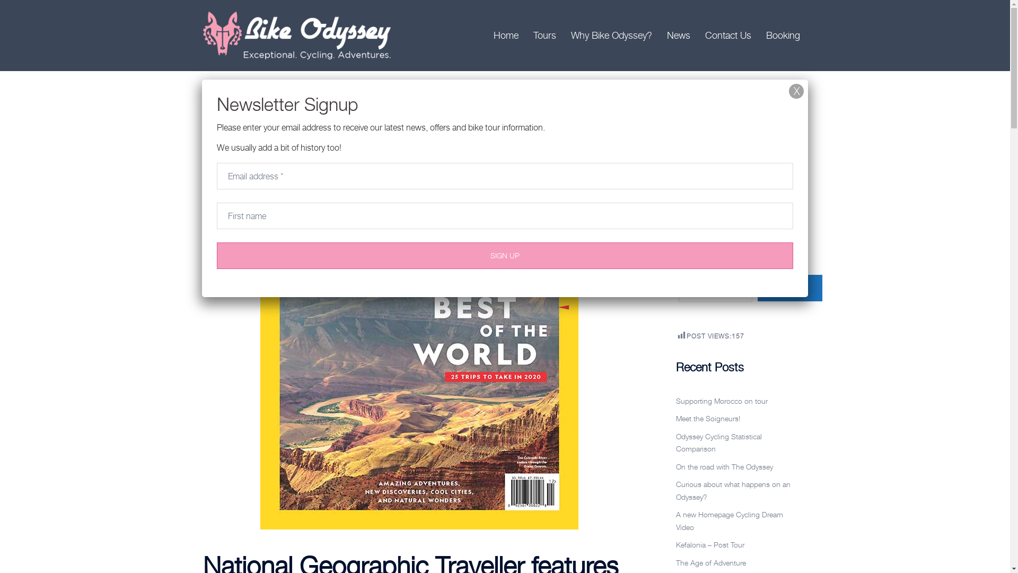  I want to click on Bike Odyssey, so click(298, 34).